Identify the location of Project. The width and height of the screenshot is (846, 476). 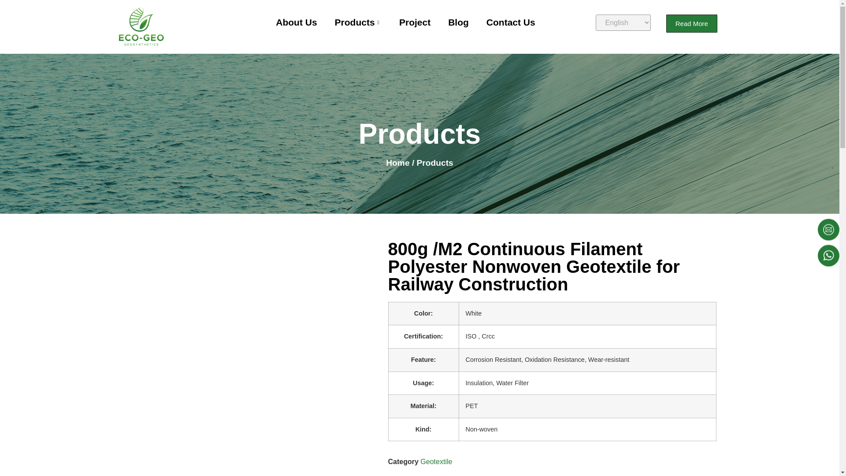
(414, 22).